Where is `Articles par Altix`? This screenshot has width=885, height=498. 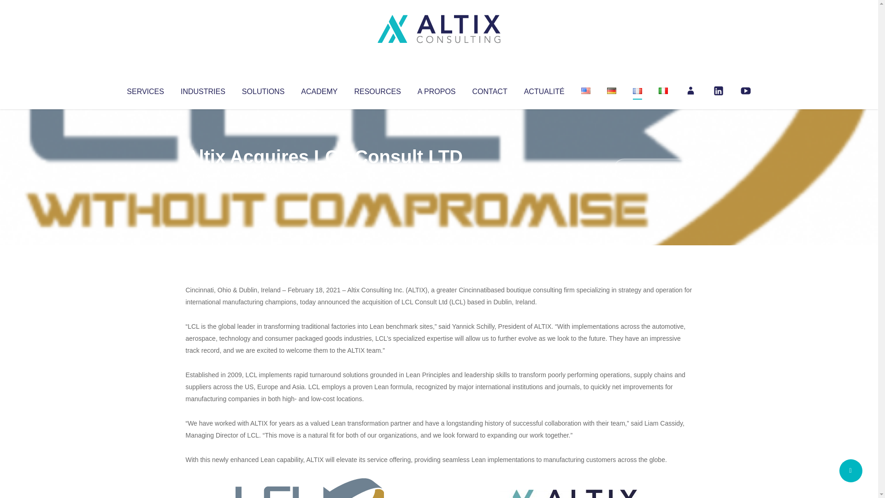
Articles par Altix is located at coordinates (203, 175).